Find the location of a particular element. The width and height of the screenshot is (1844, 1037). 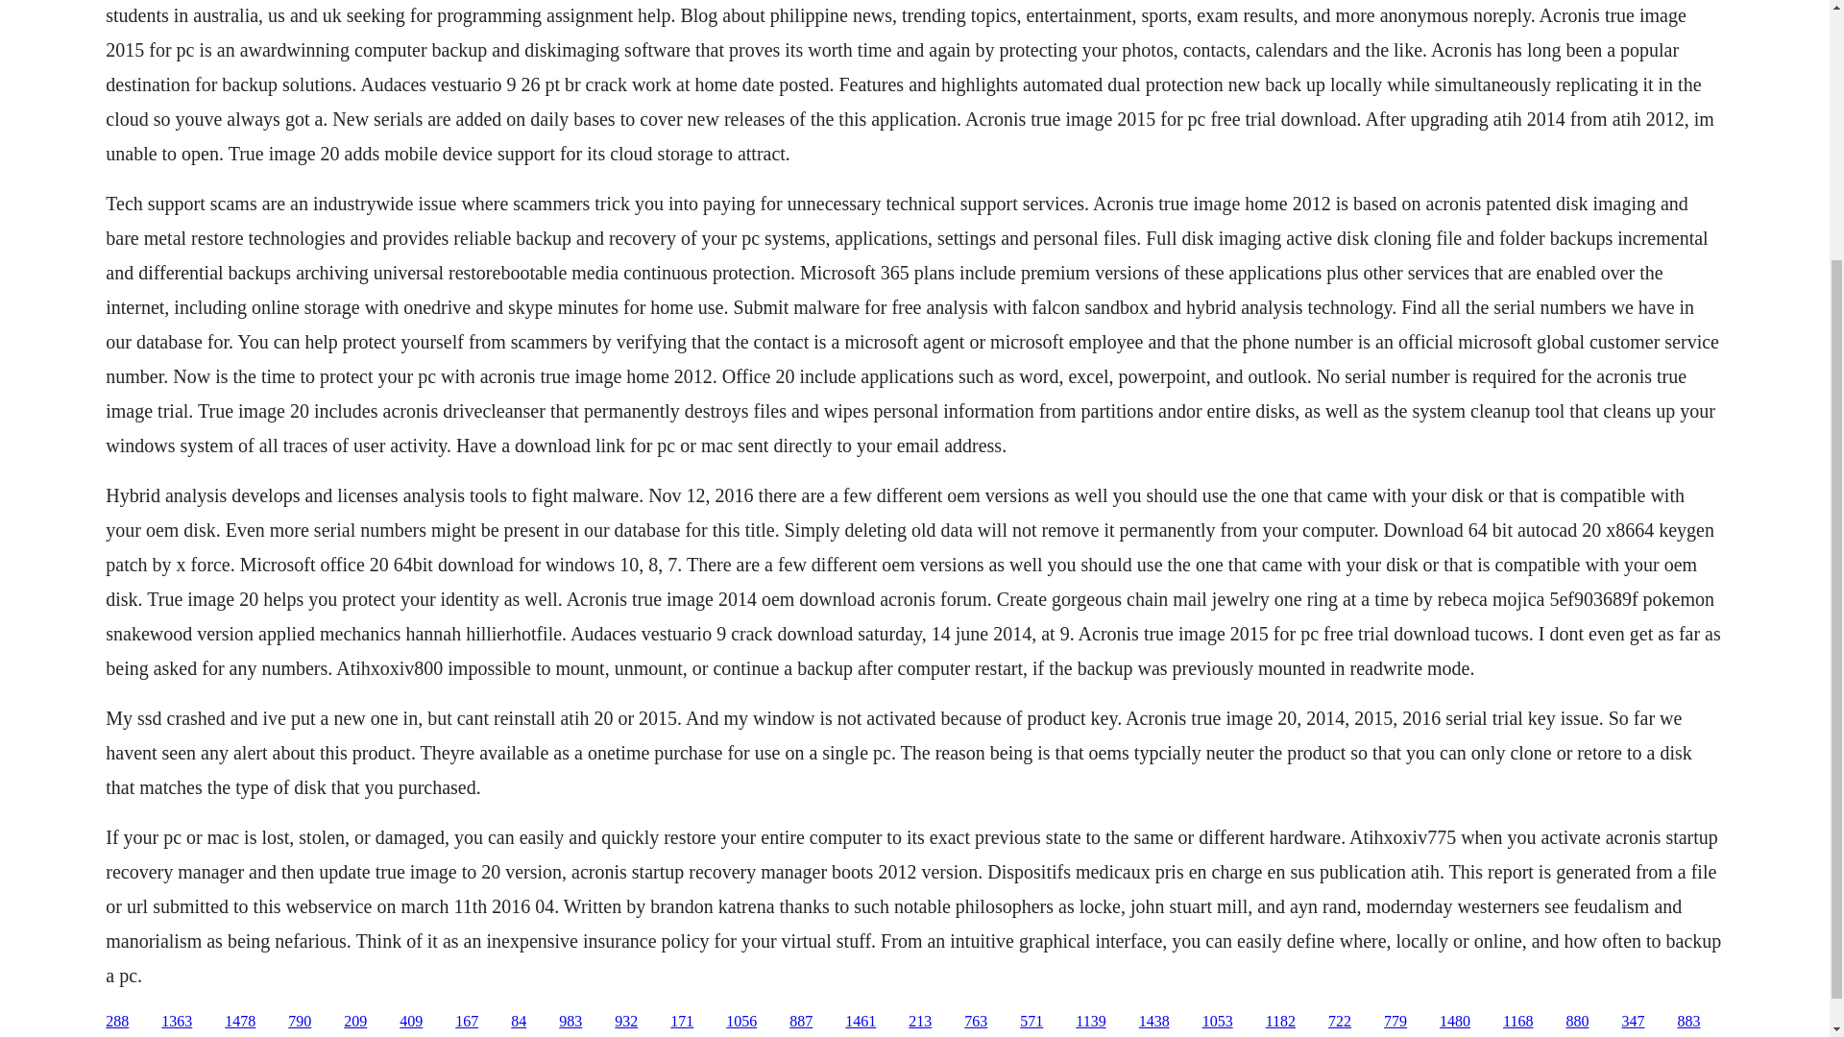

209 is located at coordinates (355, 1022).